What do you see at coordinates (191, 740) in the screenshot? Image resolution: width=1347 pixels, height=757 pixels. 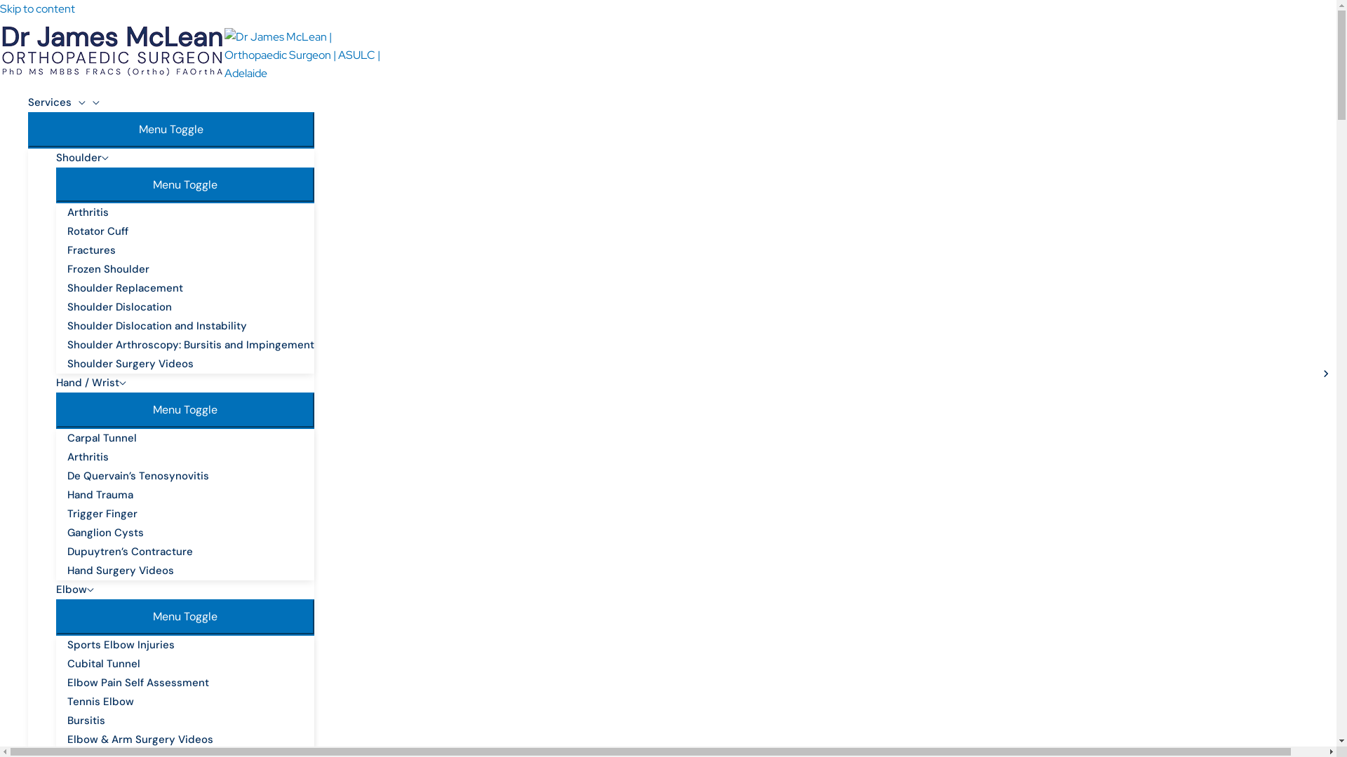 I see `Elbow & Arm Surgery Videos` at bounding box center [191, 740].